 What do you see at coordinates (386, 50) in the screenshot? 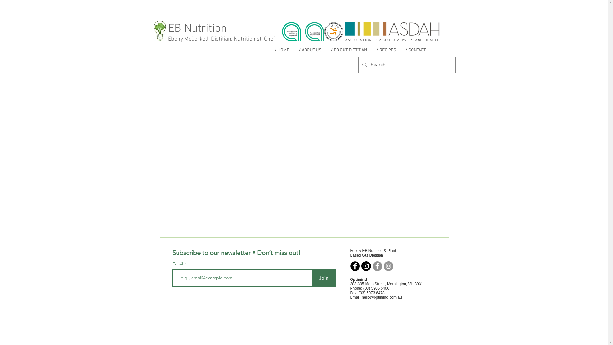
I see `/ RECIPES` at bounding box center [386, 50].